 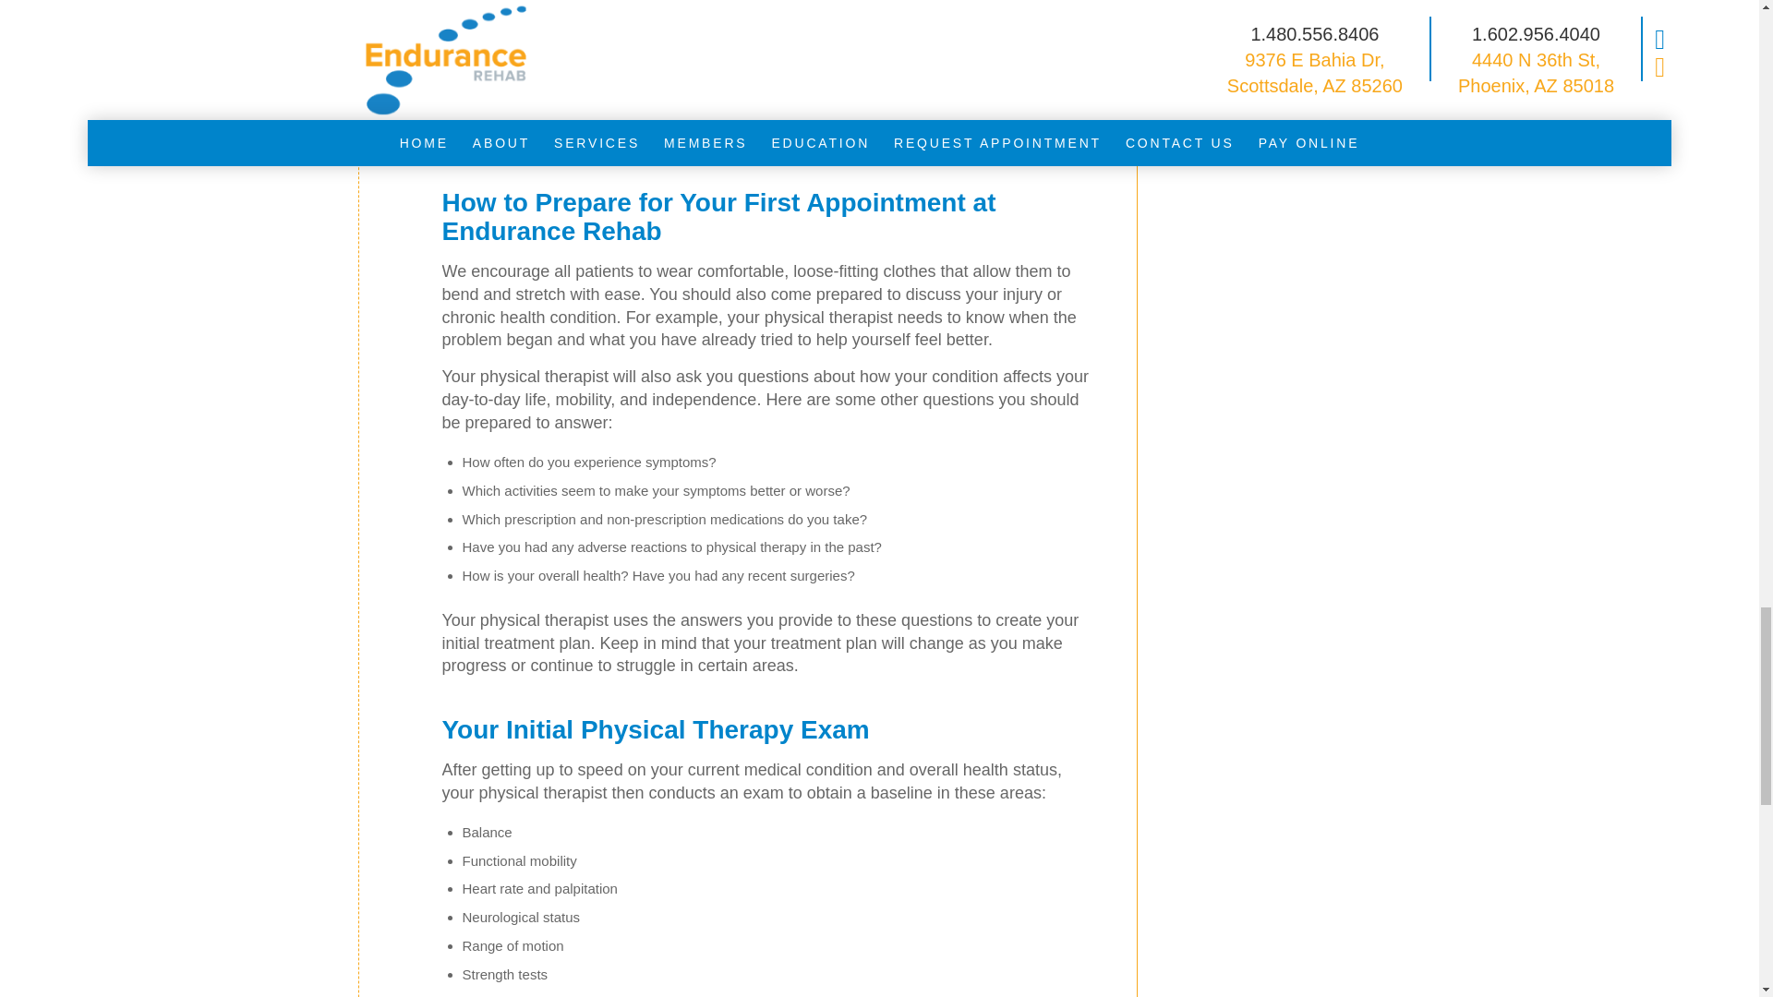 I want to click on Posts by Endurance Rehabilitation, so click(x=791, y=25).